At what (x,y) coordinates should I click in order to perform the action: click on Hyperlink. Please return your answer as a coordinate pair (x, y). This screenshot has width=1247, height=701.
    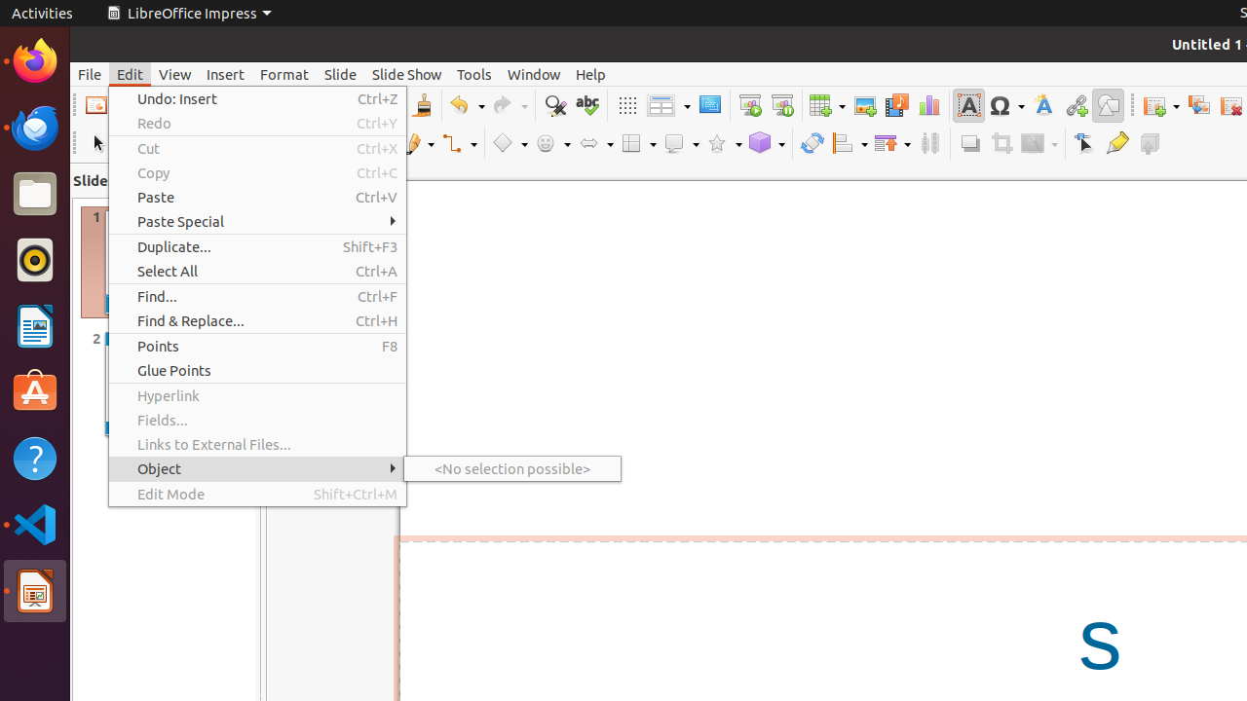
    Looking at the image, I should click on (257, 395).